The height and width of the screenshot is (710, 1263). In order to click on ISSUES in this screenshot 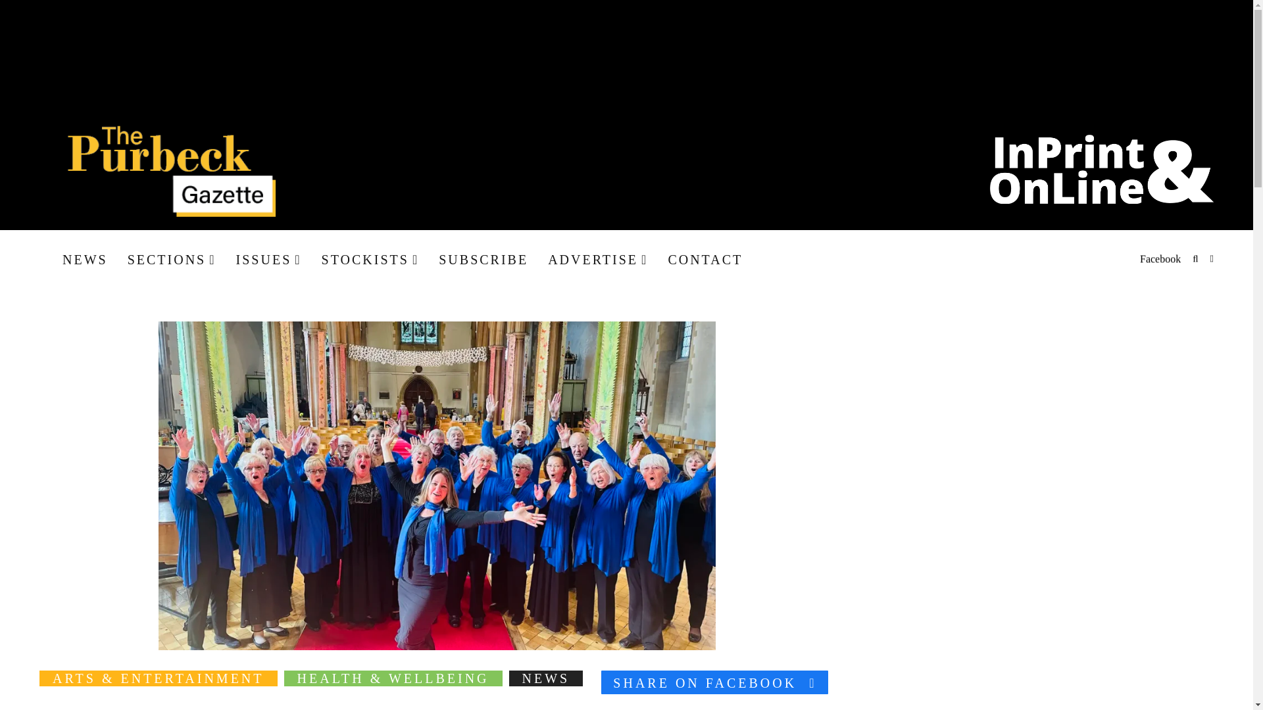, I will do `click(268, 259)`.